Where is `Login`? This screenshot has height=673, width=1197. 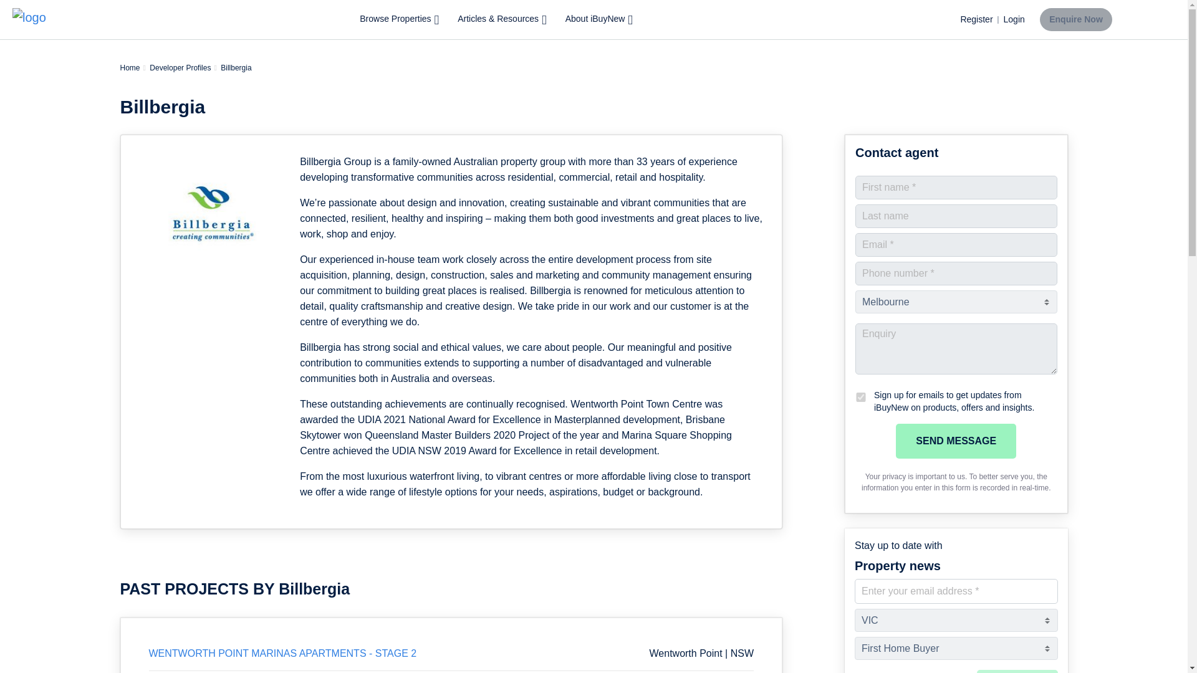 Login is located at coordinates (1014, 19).